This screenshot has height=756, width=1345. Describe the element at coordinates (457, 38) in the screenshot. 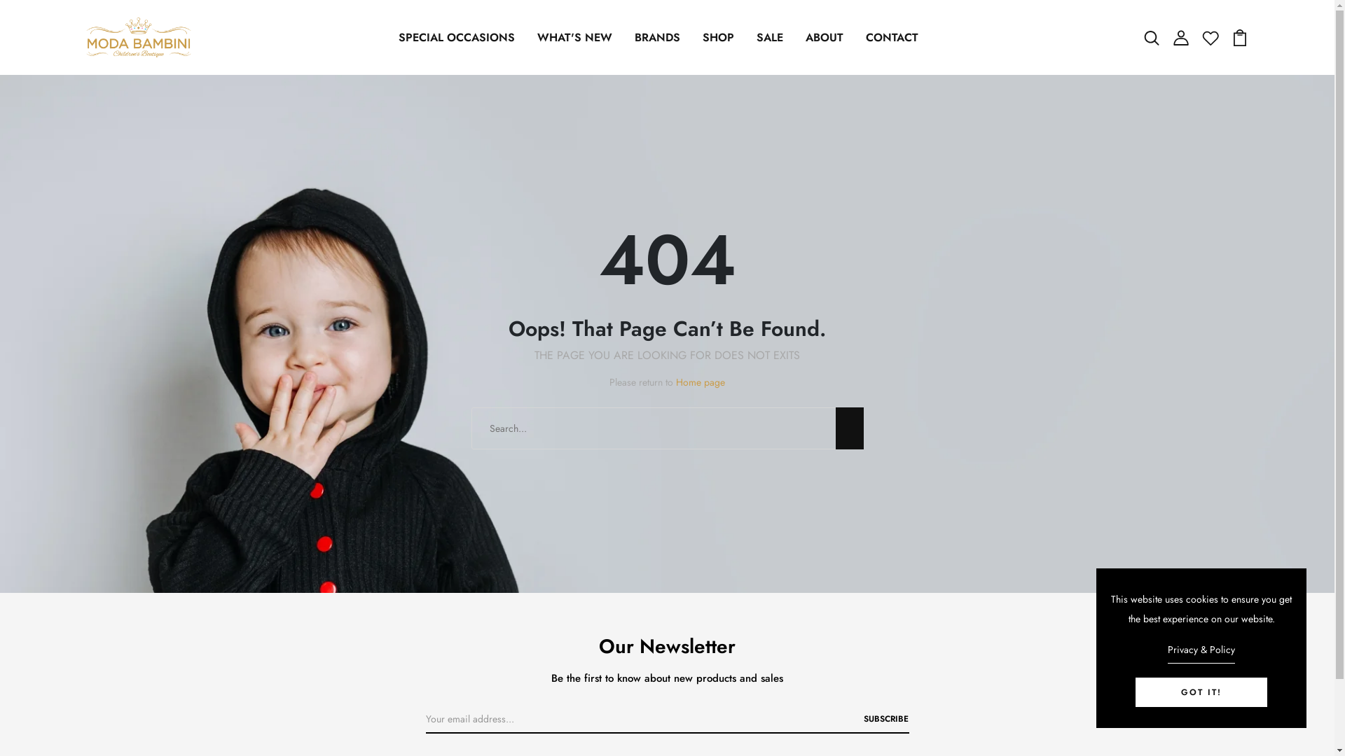

I see `SPECIAL OCCASIONS` at that location.